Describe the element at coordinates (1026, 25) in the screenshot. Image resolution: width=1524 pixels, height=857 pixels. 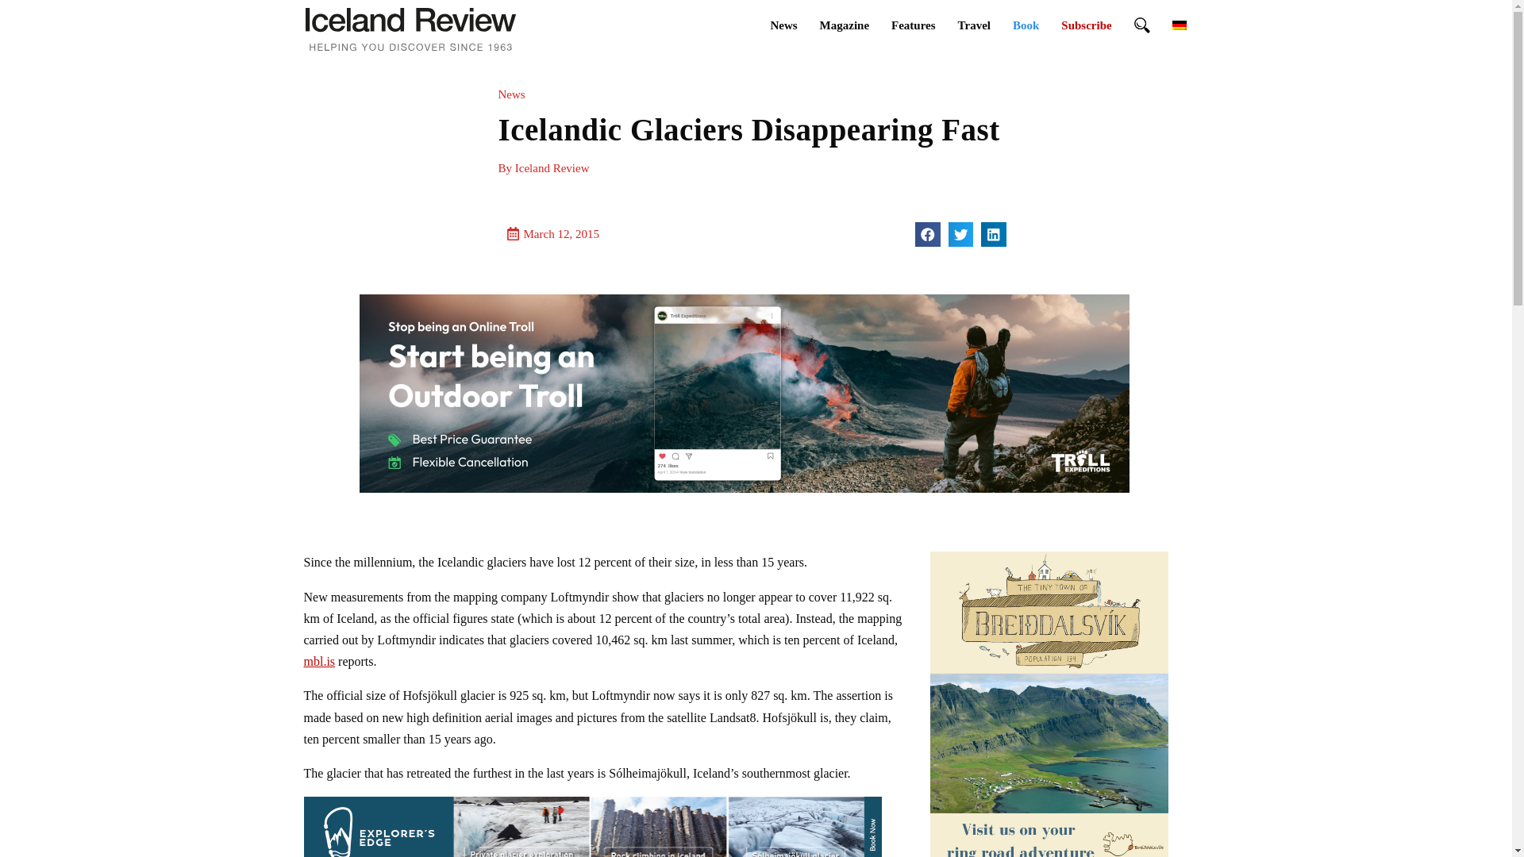
I see `Book` at that location.